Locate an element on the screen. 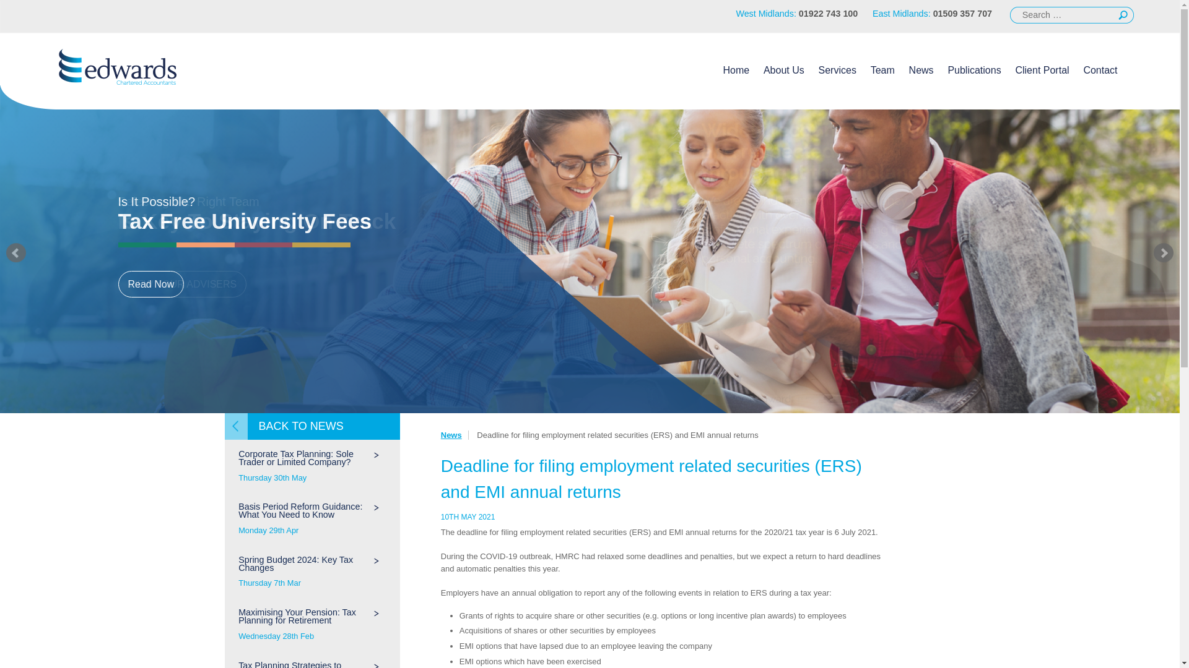 This screenshot has width=1189, height=668. Client Portal is located at coordinates (1042, 69).